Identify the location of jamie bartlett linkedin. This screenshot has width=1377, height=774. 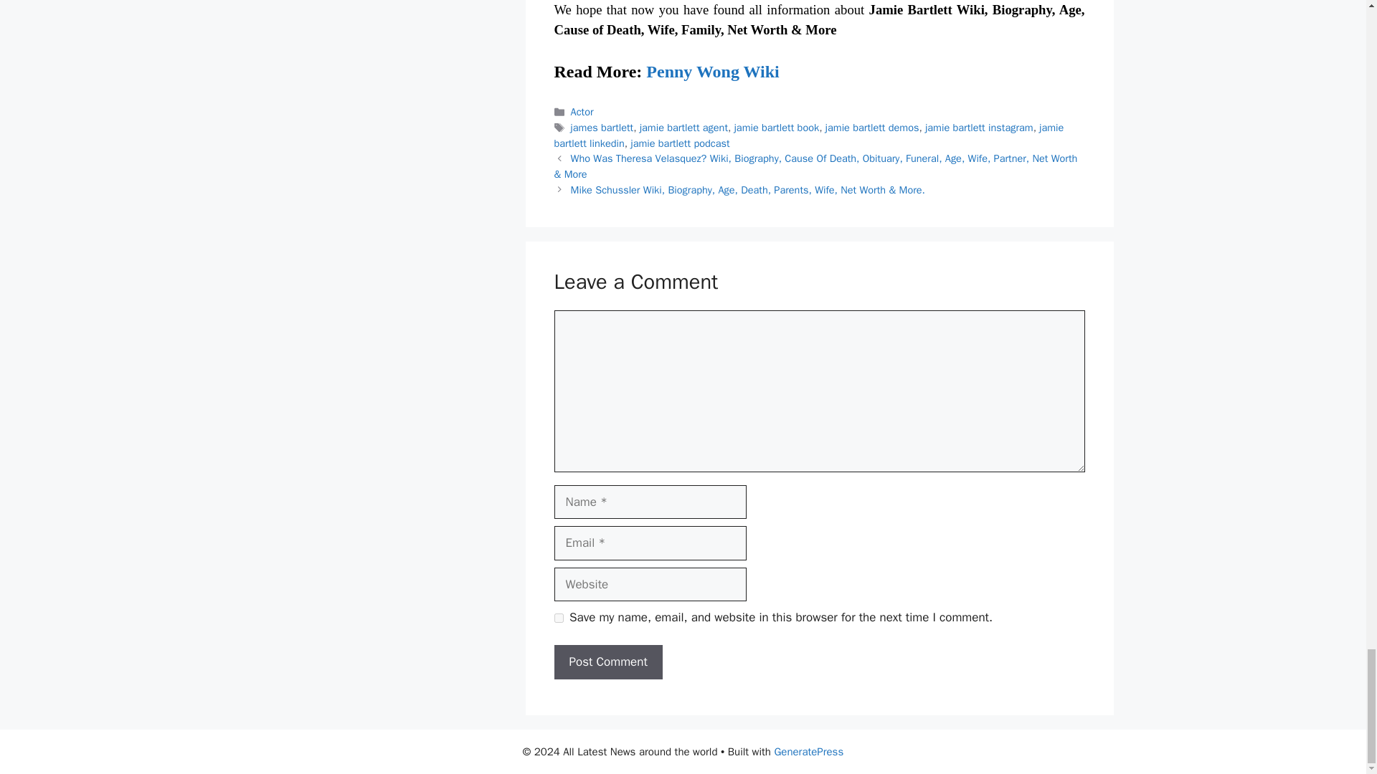
(808, 135).